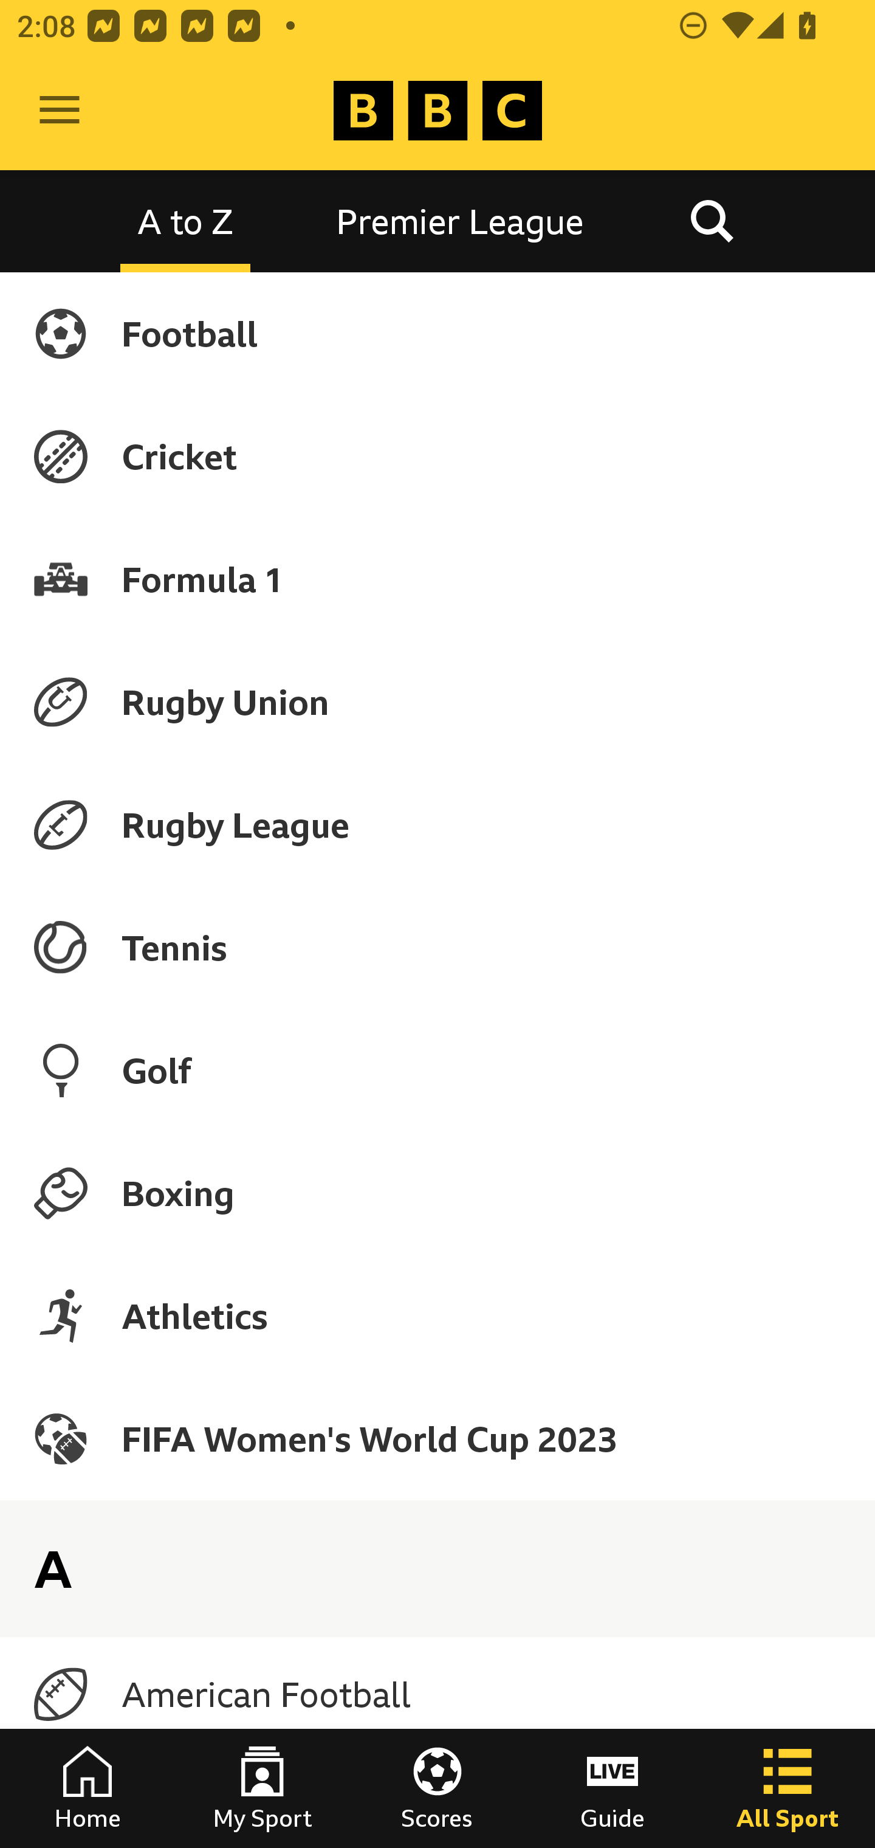  What do you see at coordinates (437, 456) in the screenshot?
I see `Cricket` at bounding box center [437, 456].